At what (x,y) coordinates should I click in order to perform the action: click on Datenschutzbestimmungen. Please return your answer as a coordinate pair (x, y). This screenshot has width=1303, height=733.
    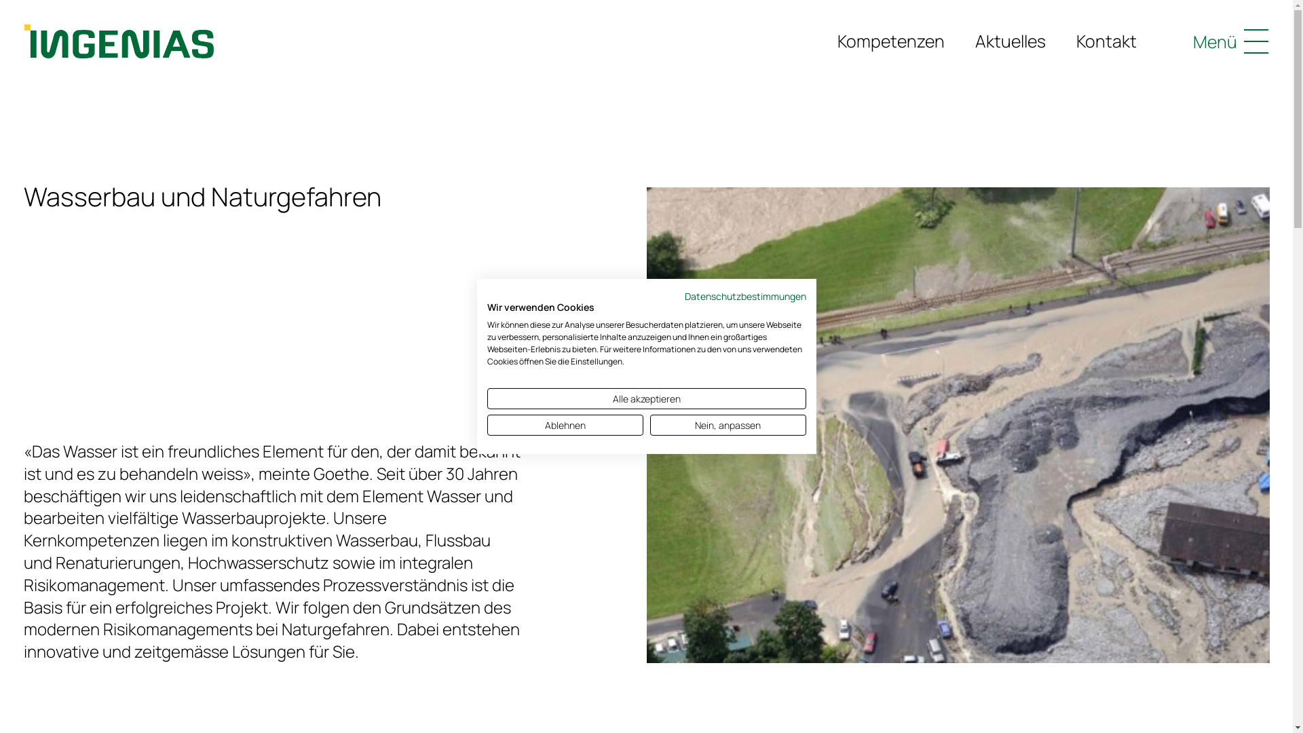
    Looking at the image, I should click on (745, 296).